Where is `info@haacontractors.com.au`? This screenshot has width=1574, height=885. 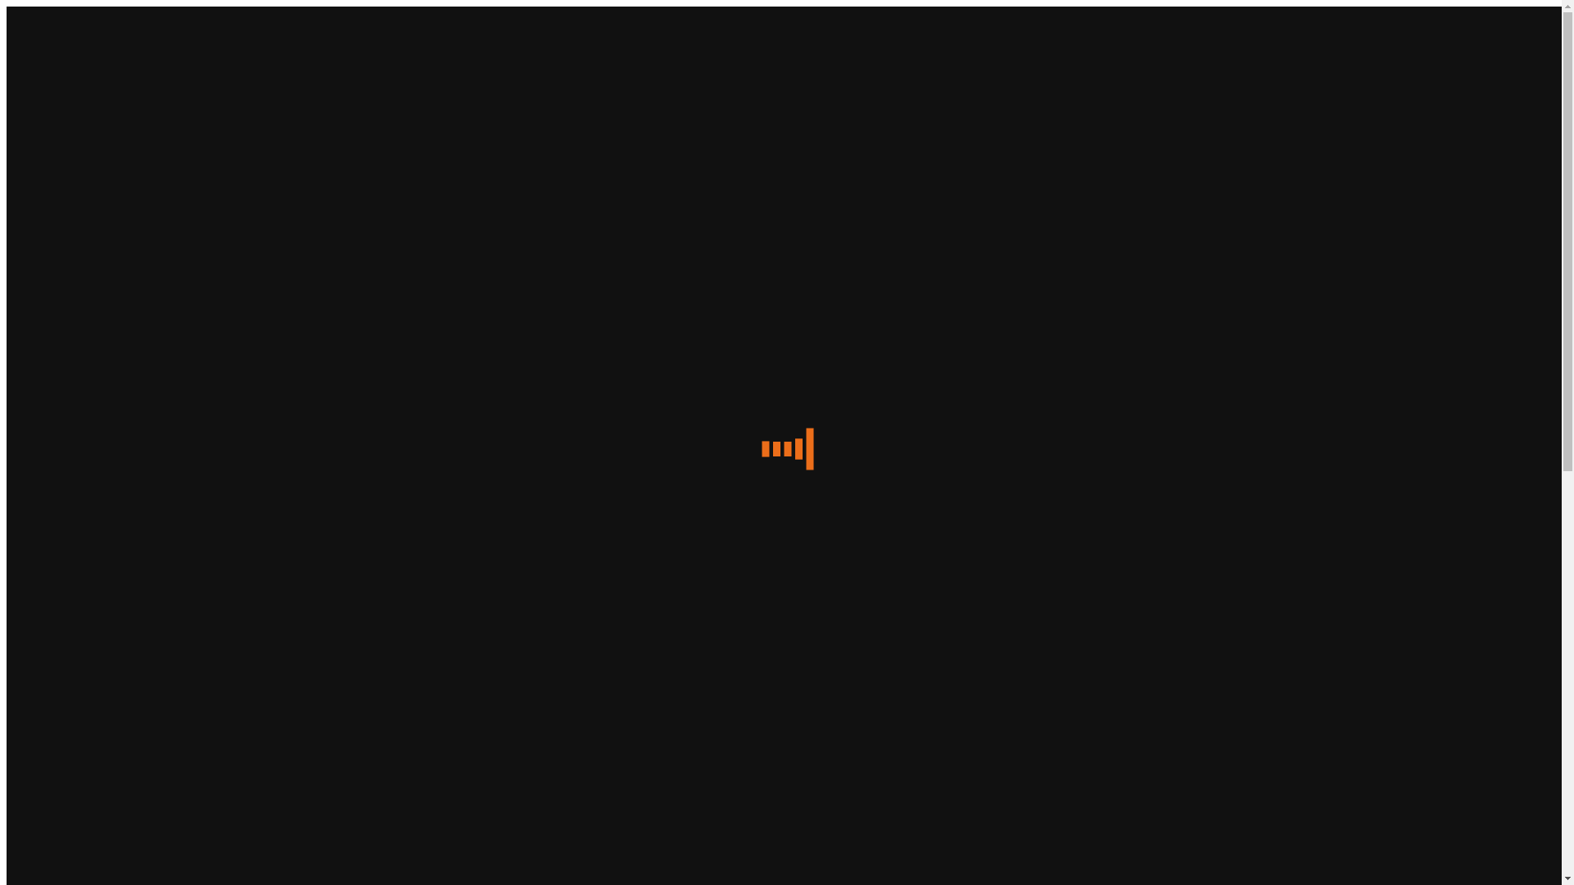 info@haacontractors.com.au is located at coordinates (115, 769).